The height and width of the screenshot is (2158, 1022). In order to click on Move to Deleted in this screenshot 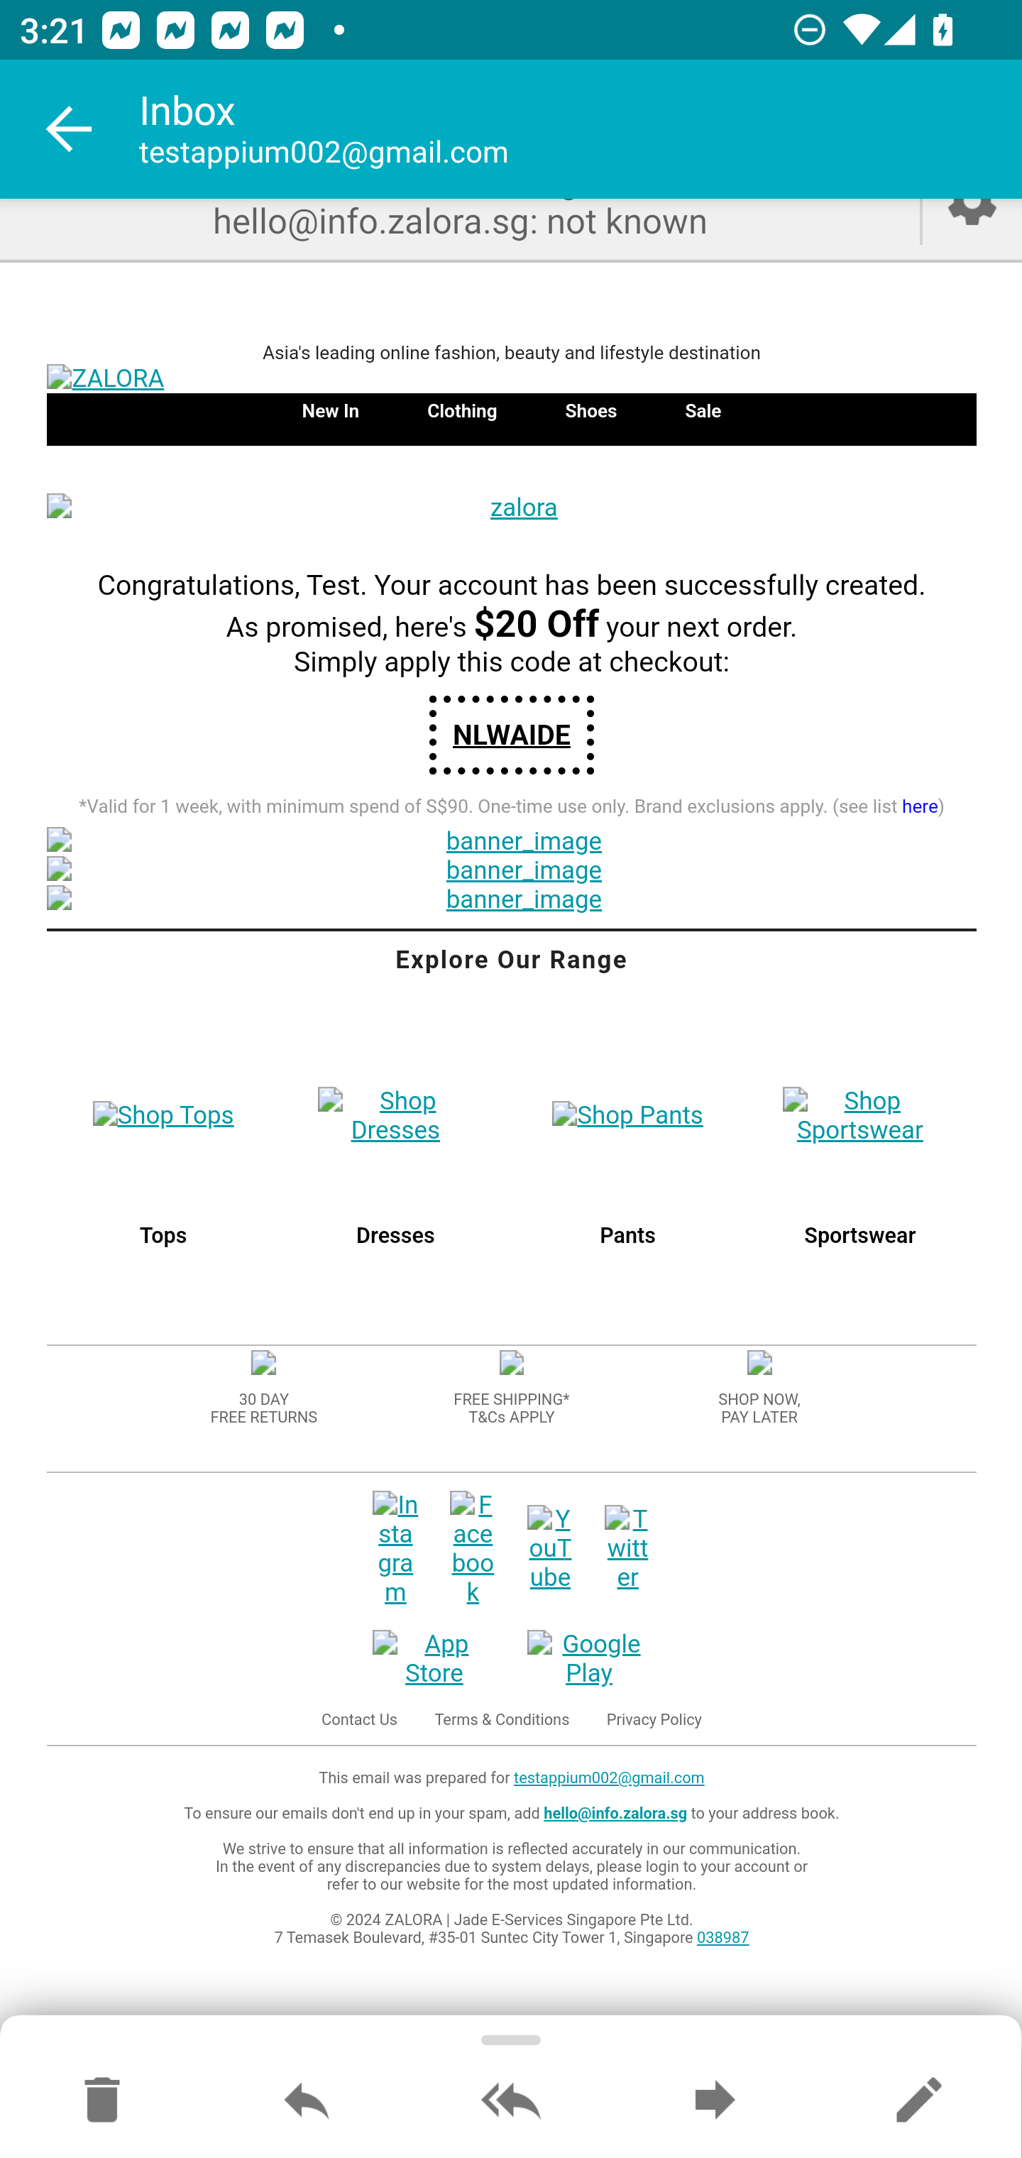, I will do `click(102, 2101)`.